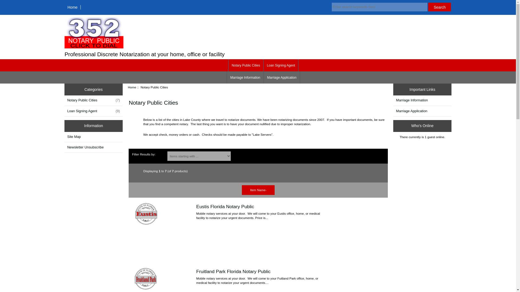  What do you see at coordinates (132, 87) in the screenshot?
I see `Home` at bounding box center [132, 87].